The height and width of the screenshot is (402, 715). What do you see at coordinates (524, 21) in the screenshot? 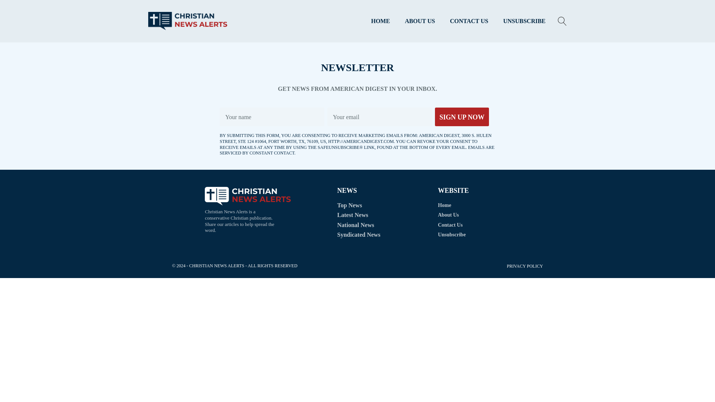
I see `UNSUBSCRIBE` at bounding box center [524, 21].